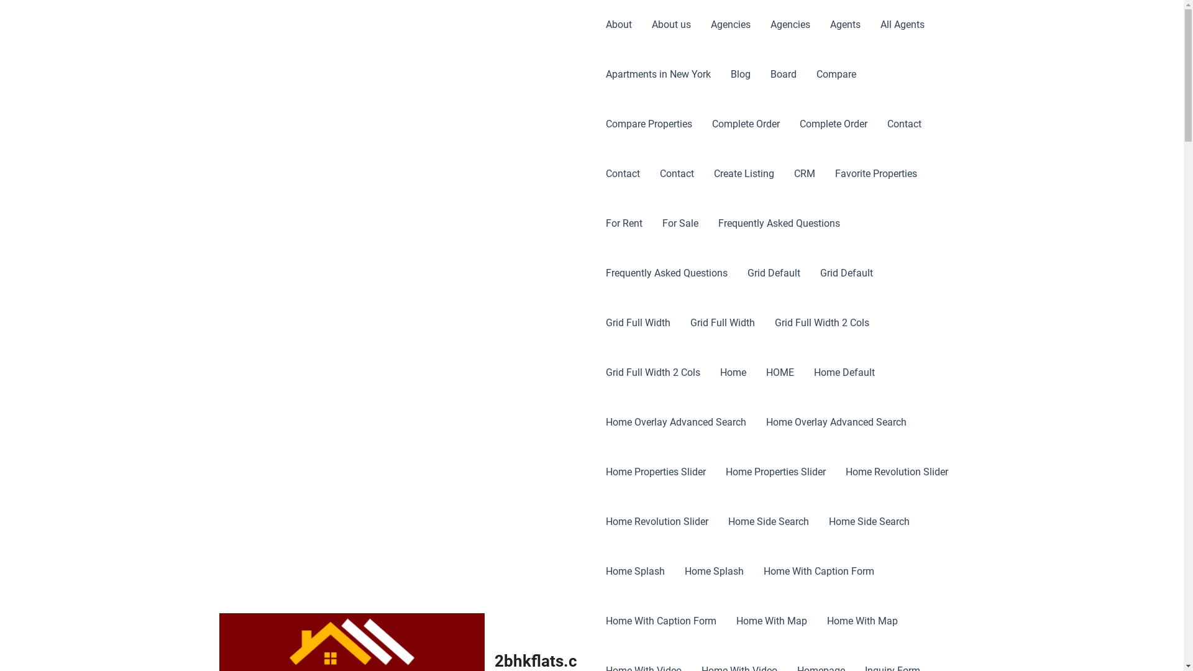  I want to click on Board, so click(784, 75).